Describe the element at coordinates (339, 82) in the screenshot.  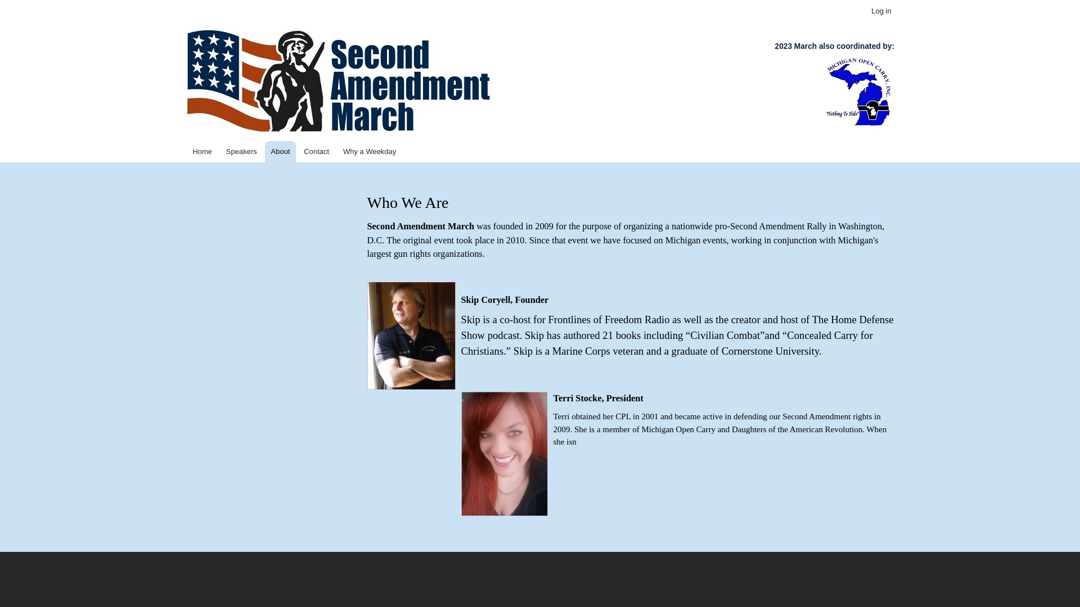
I see `Home` at that location.